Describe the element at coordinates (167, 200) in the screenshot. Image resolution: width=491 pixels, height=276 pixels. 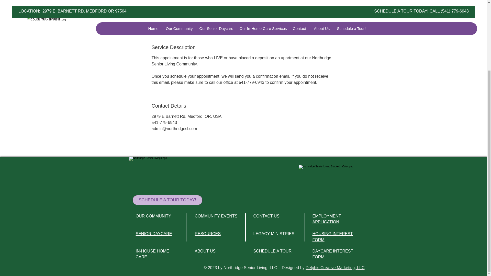
I see `SCHEDULE A TOUR TODAY!` at that location.